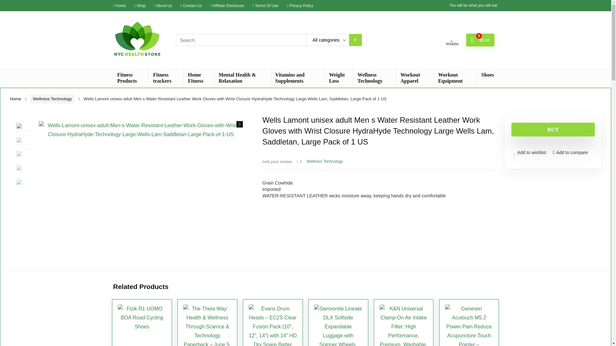 The width and height of the screenshot is (616, 346). I want to click on Home, so click(119, 5).